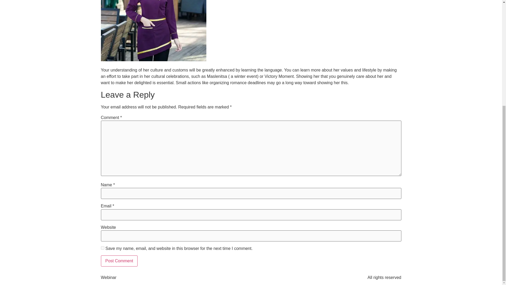  I want to click on yes, so click(102, 248).